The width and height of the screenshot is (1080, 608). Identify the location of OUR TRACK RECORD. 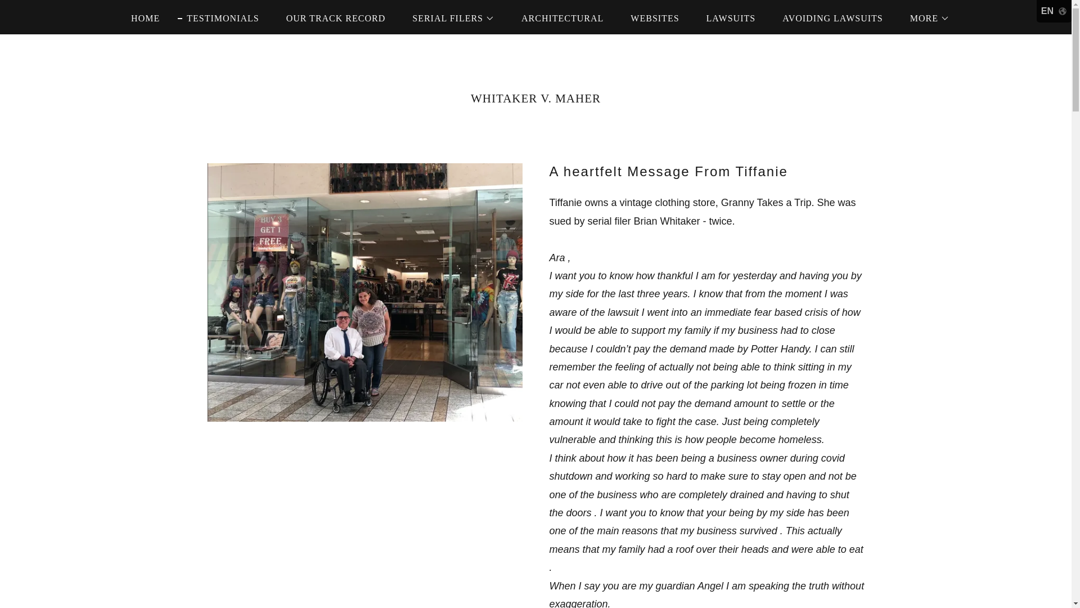
(331, 18).